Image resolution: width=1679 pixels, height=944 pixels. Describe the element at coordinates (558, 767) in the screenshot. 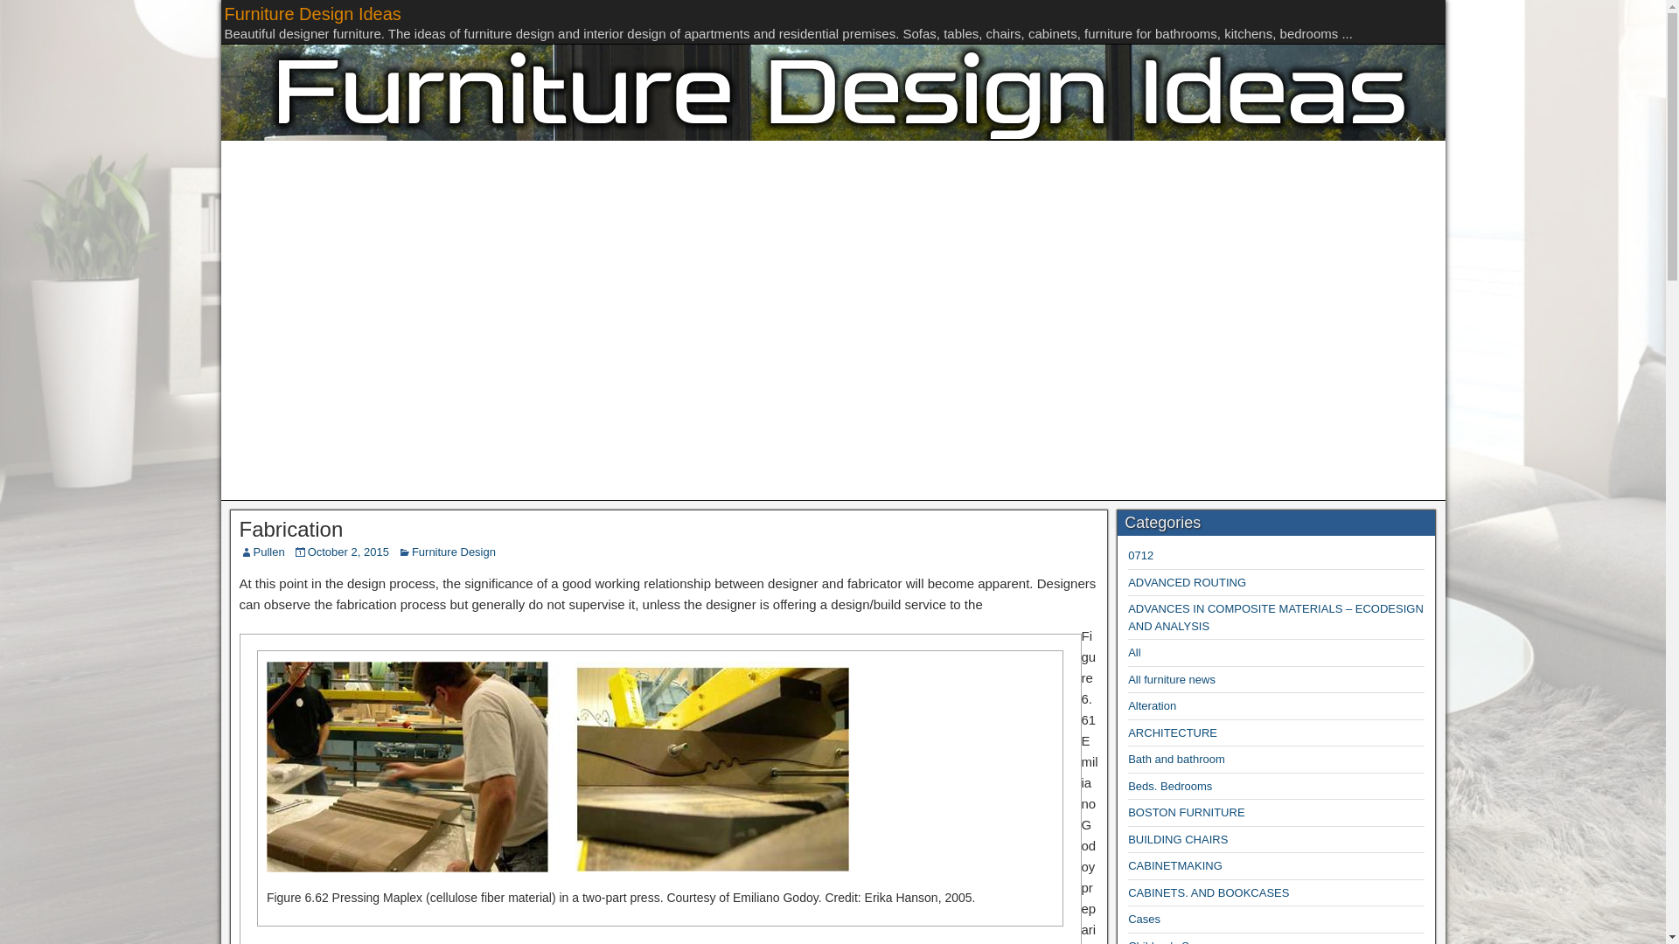

I see `Fabrication` at that location.